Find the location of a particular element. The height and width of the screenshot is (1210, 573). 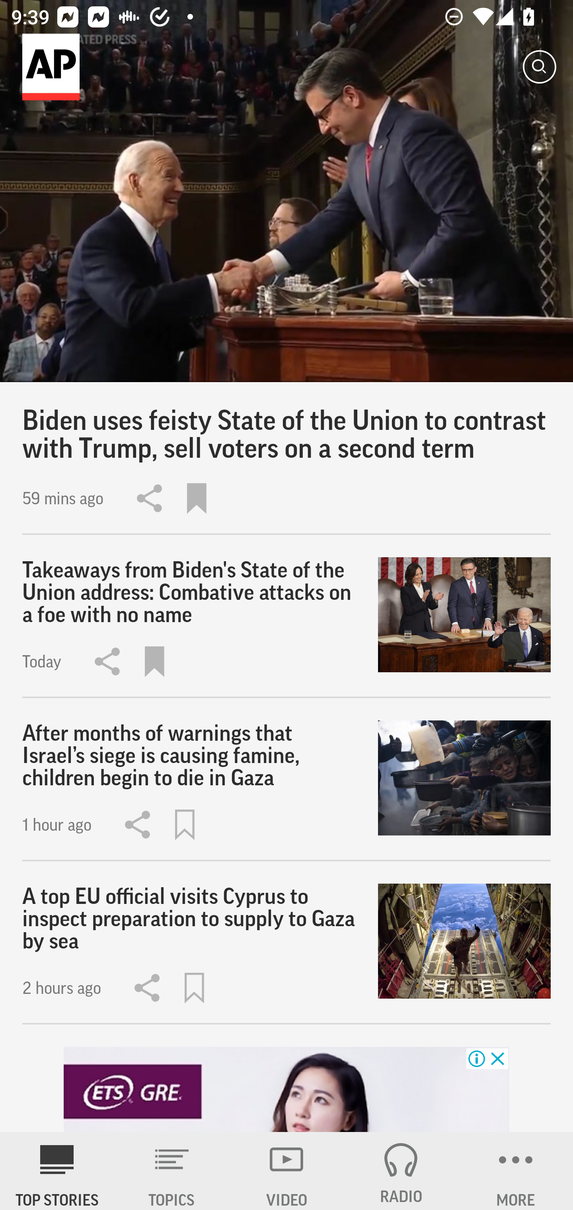

TOPICS is located at coordinates (172, 1171).